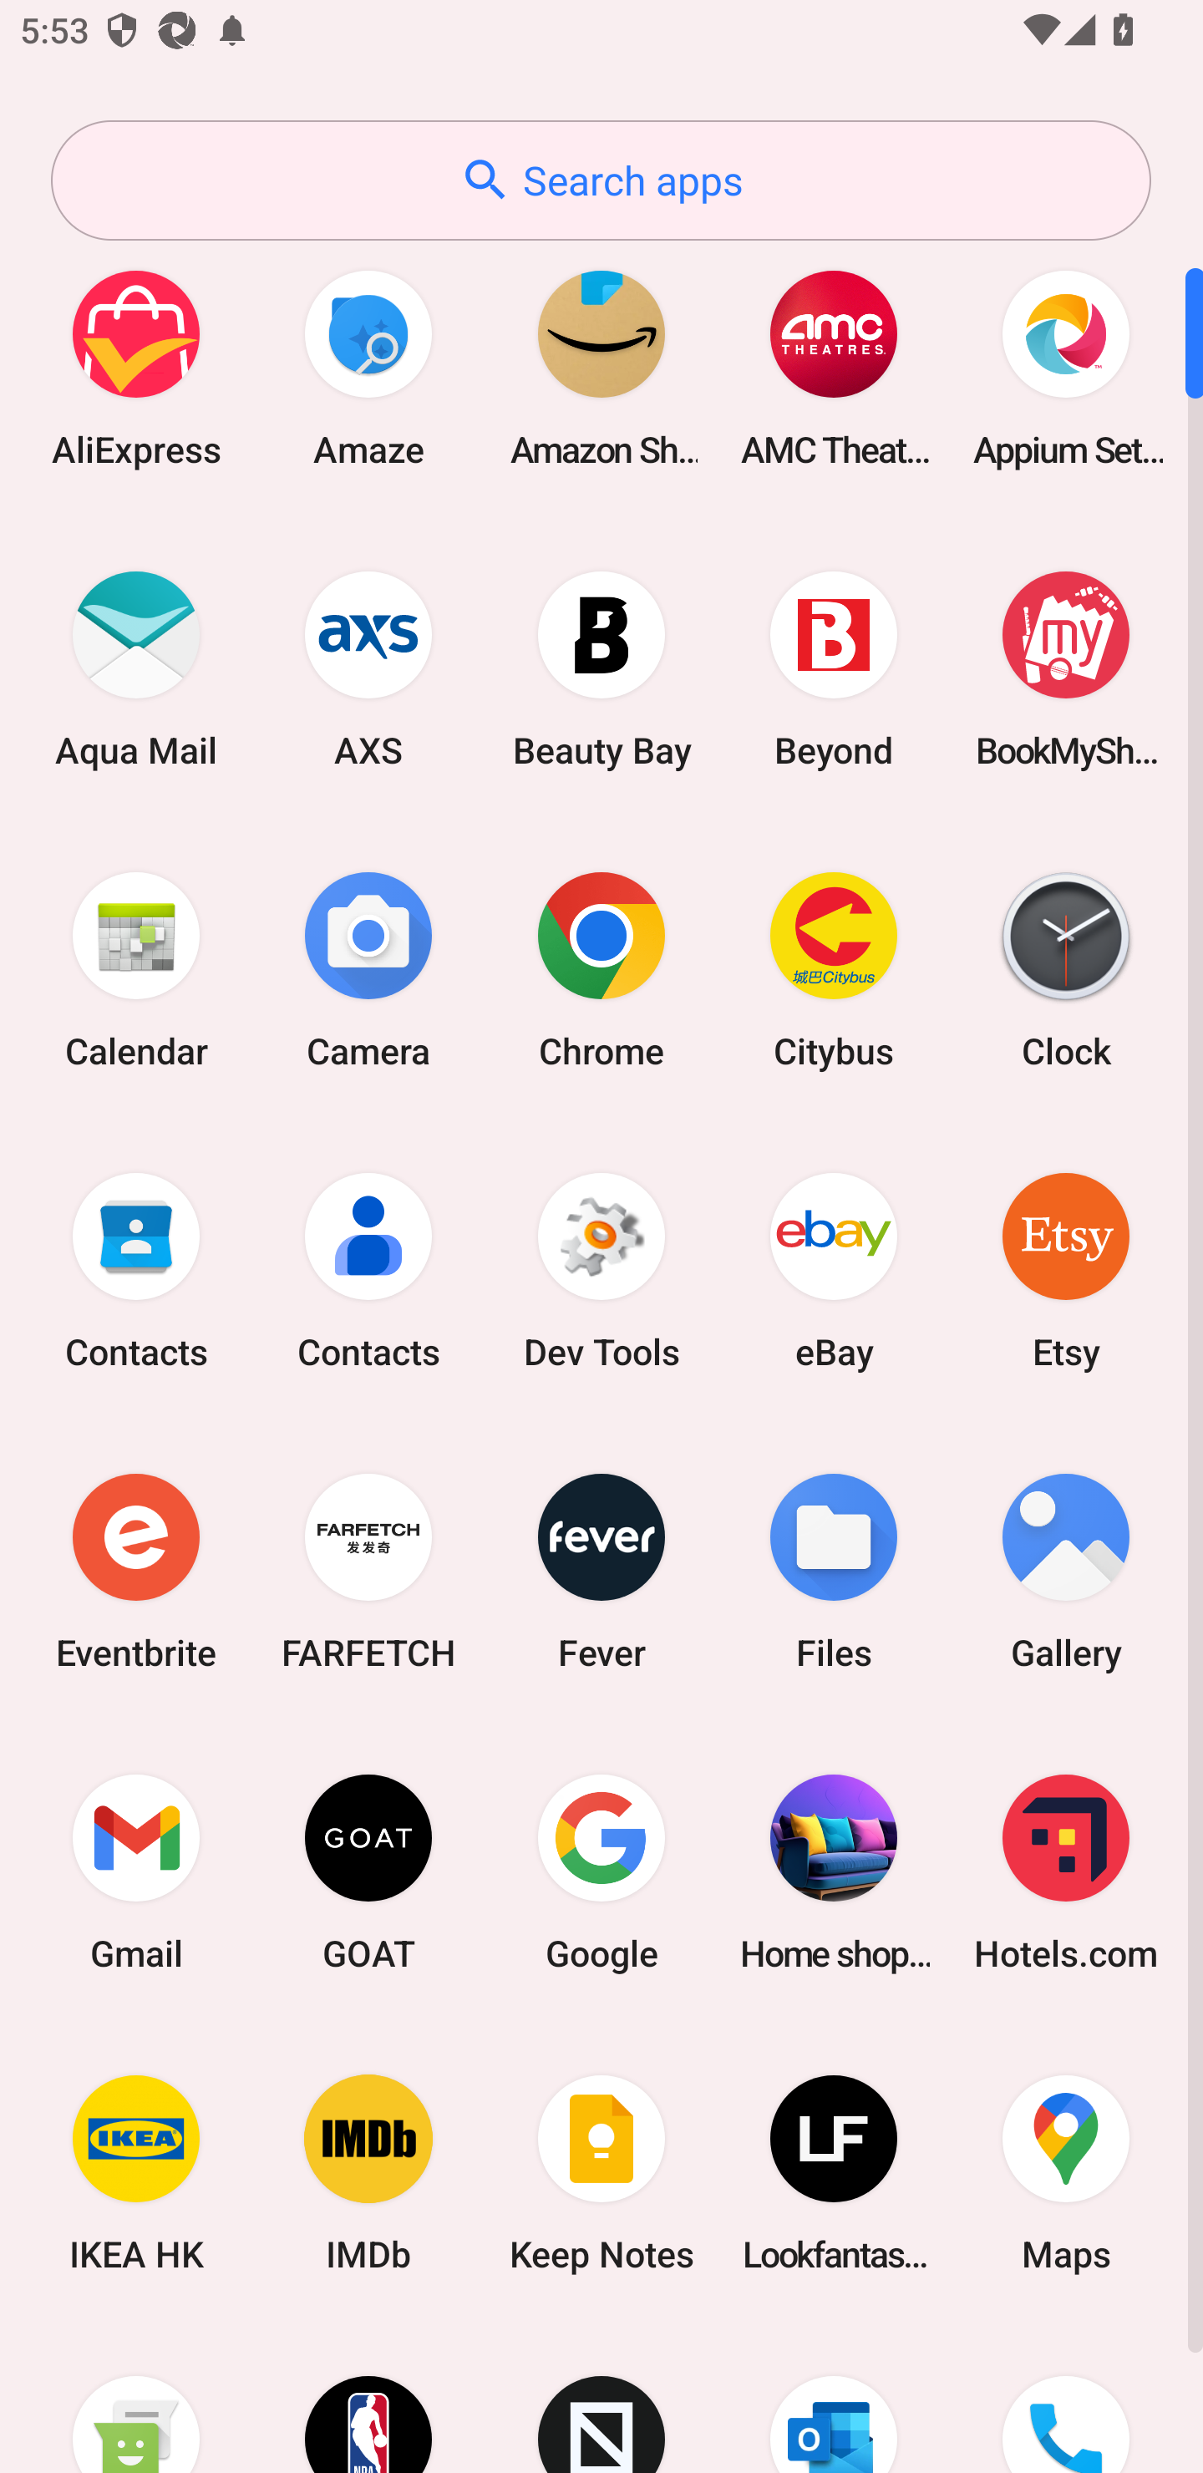 The image size is (1203, 2473). I want to click on IKEA HK, so click(136, 2174).